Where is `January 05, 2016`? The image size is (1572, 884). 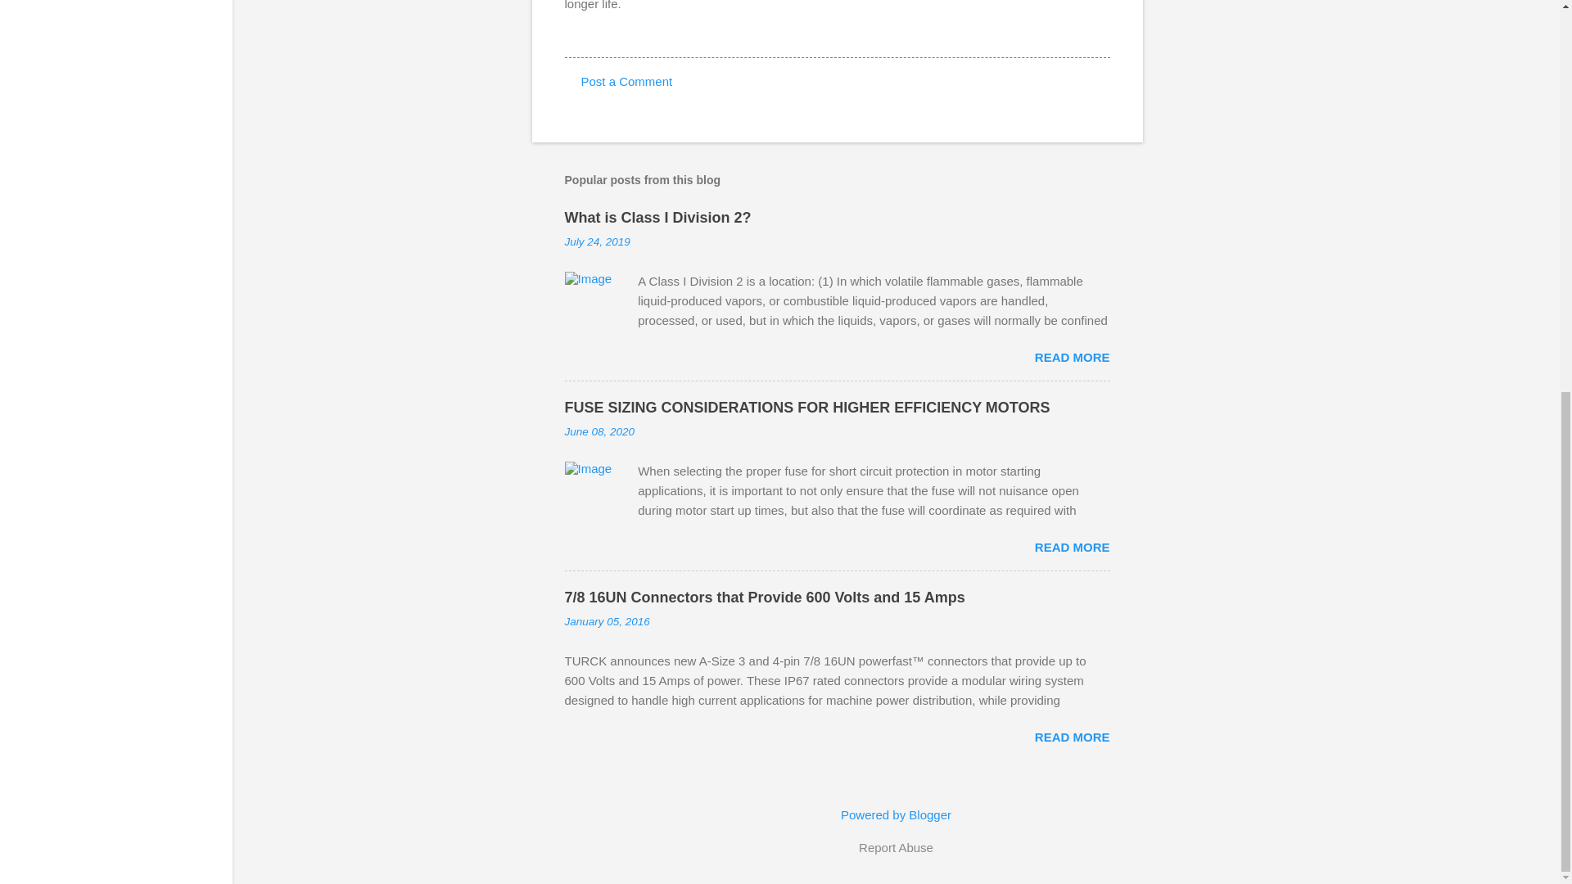
January 05, 2016 is located at coordinates (608, 620).